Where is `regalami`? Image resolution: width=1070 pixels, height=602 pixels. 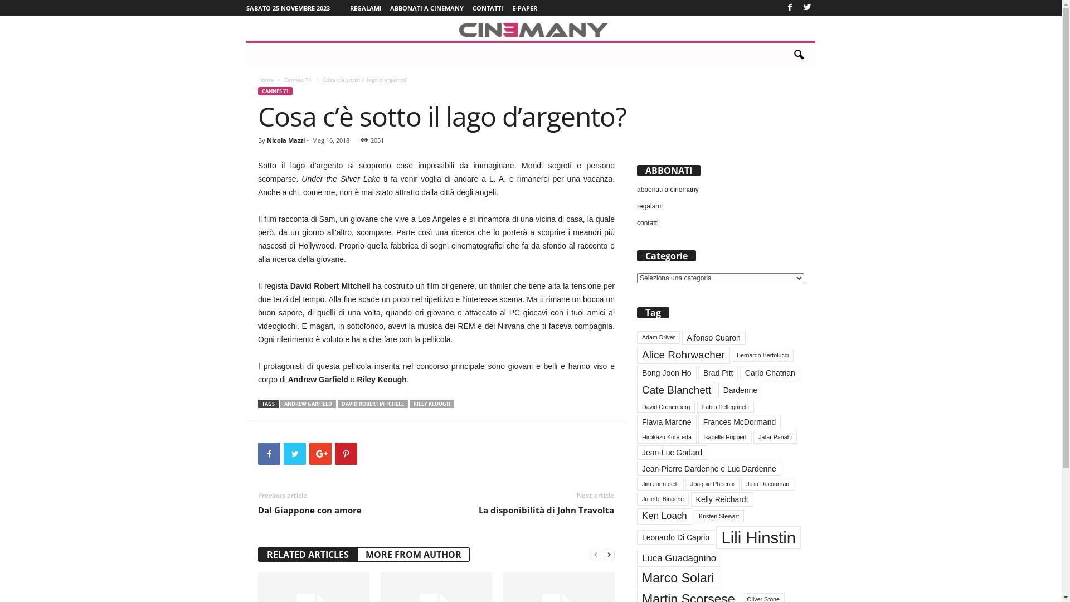
regalami is located at coordinates (650, 206).